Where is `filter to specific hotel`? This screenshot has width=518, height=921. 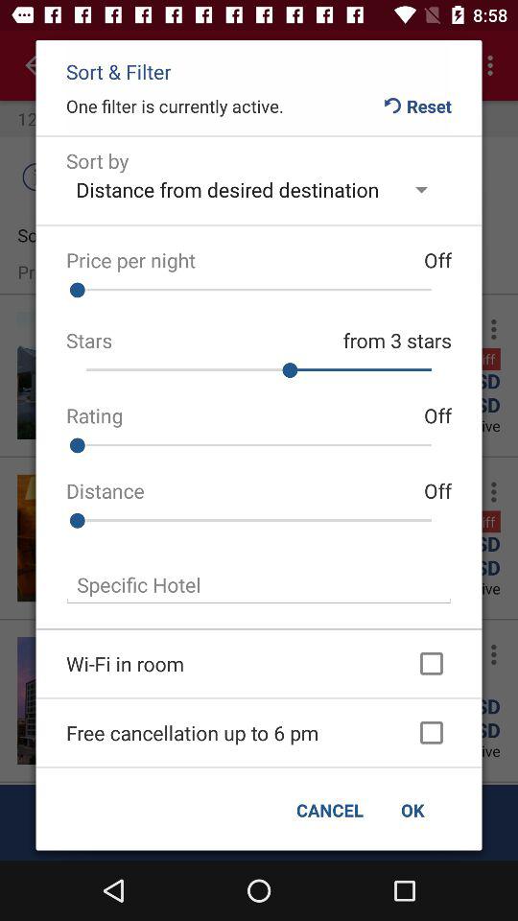 filter to specific hotel is located at coordinates (259, 585).